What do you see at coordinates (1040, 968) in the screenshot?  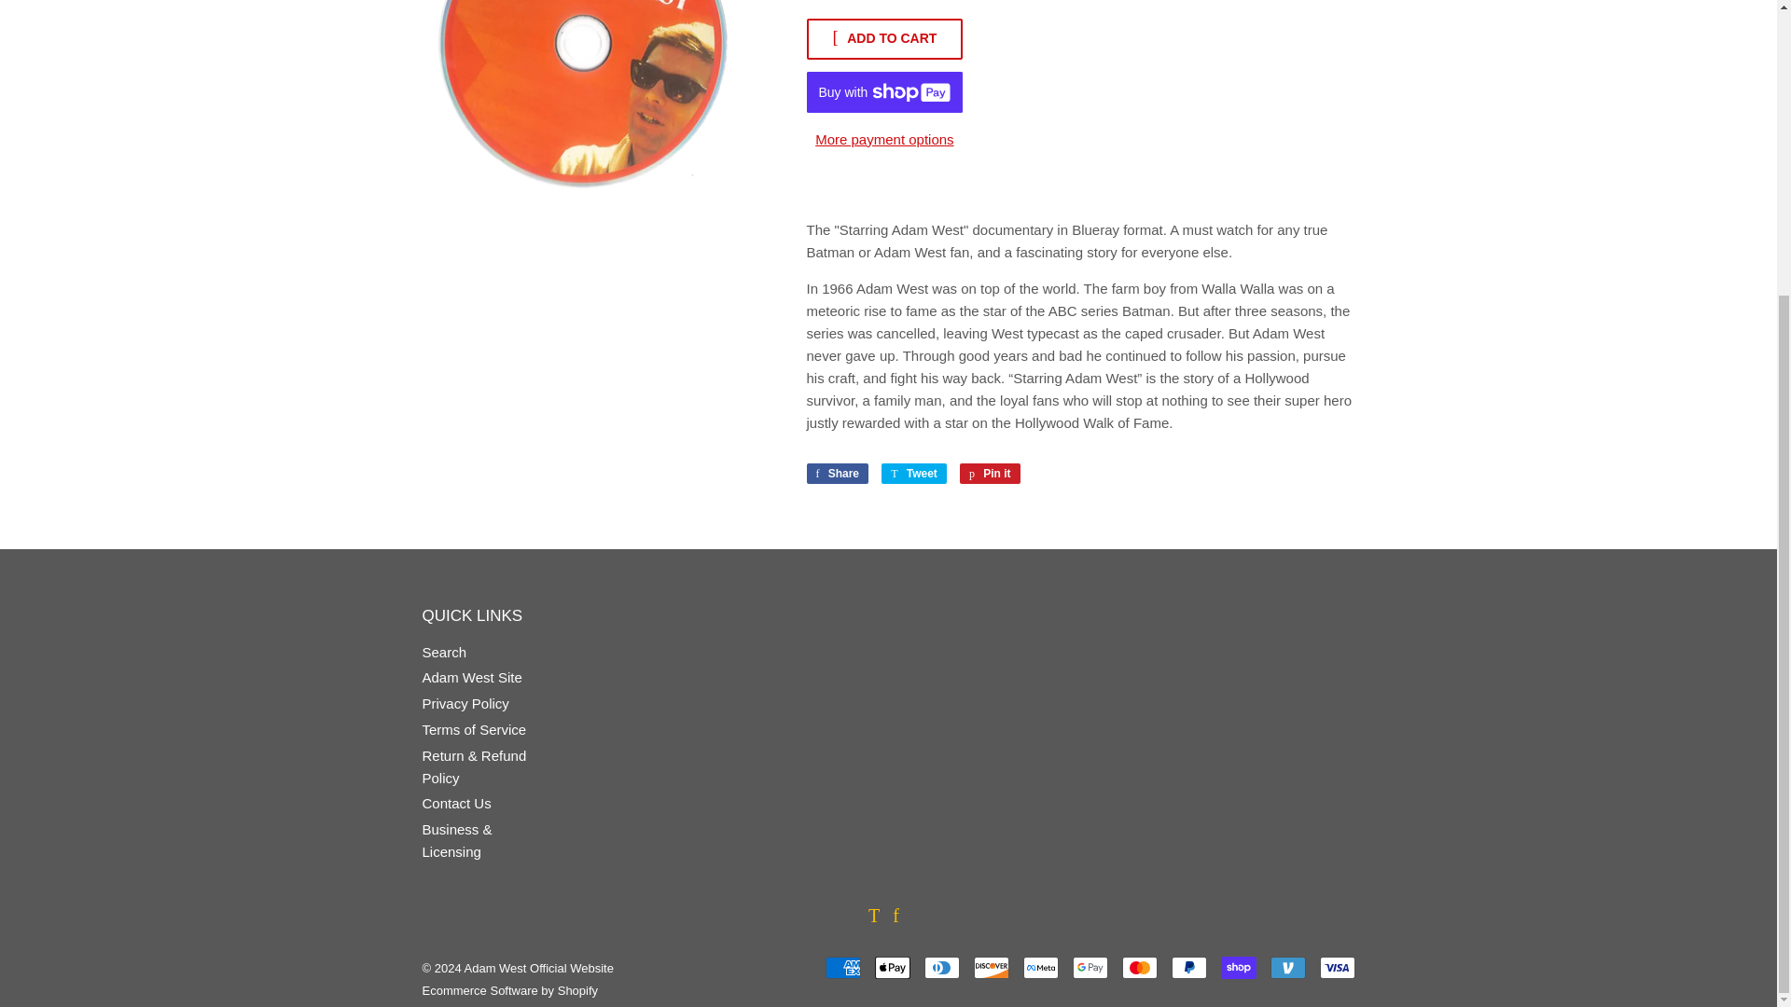 I see `Ecommerce Software by Shopify` at bounding box center [1040, 968].